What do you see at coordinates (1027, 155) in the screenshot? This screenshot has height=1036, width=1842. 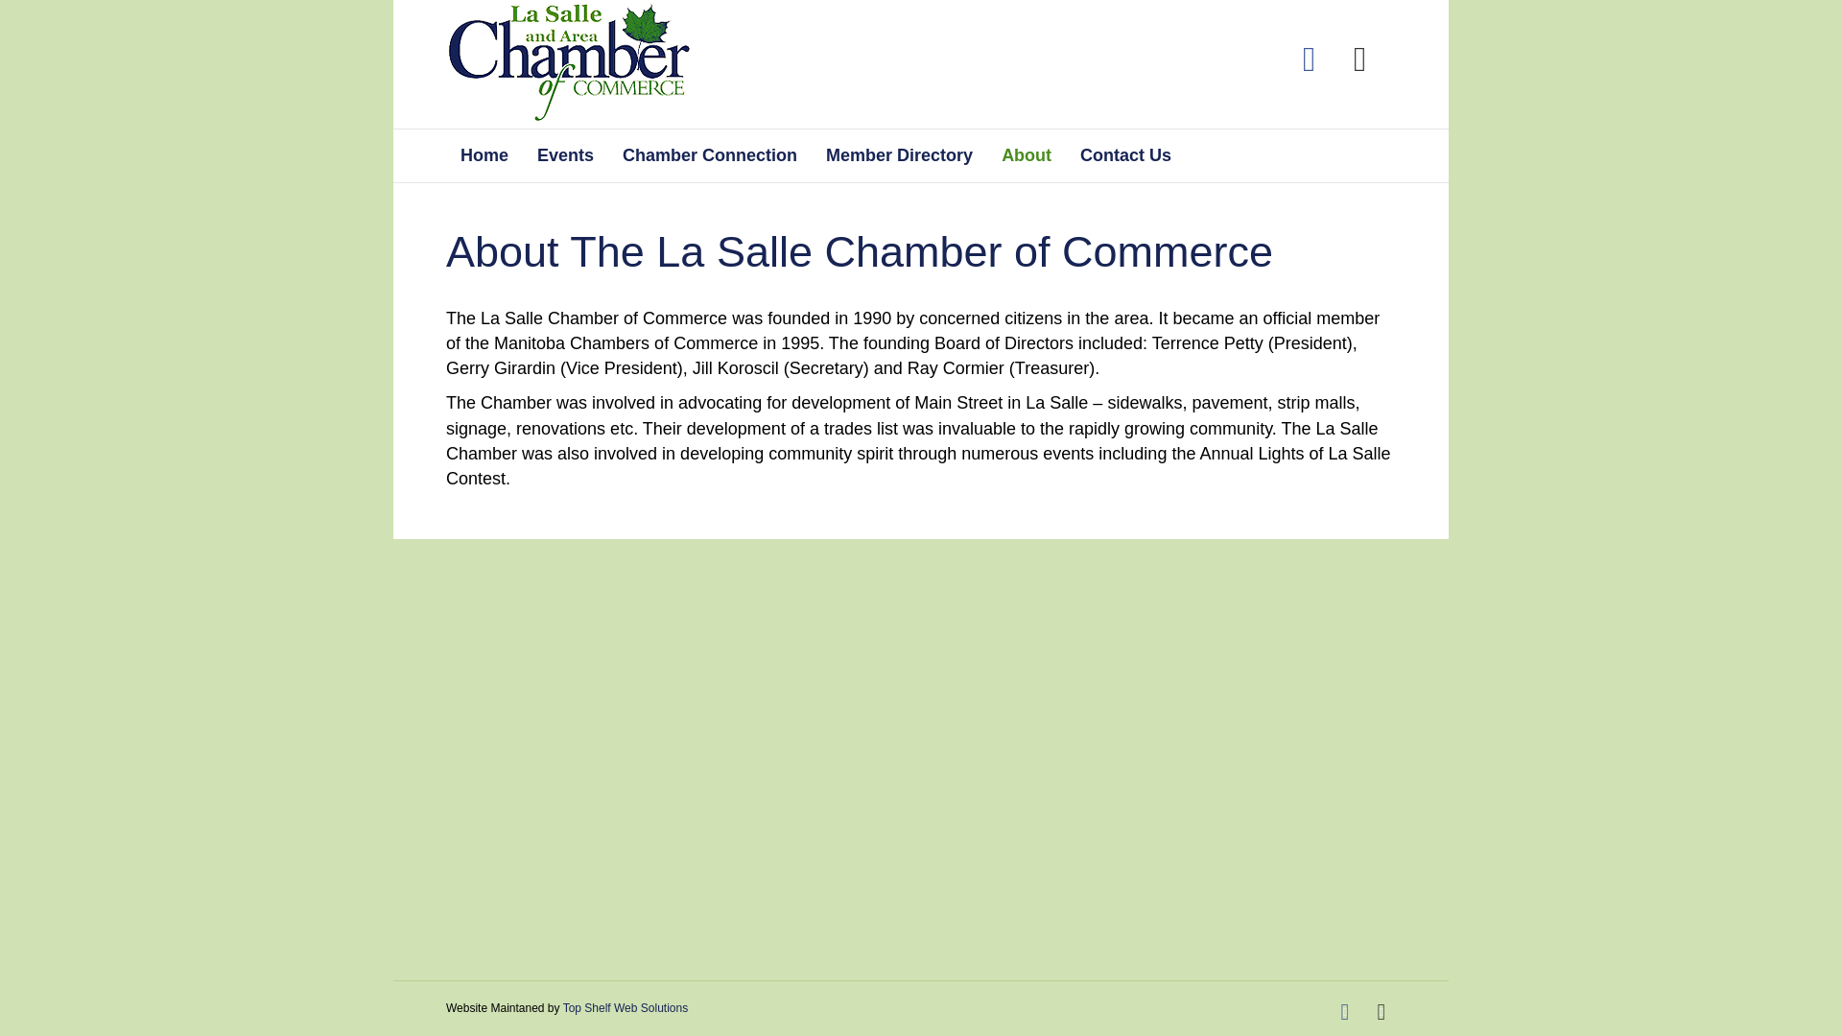 I see `About` at bounding box center [1027, 155].